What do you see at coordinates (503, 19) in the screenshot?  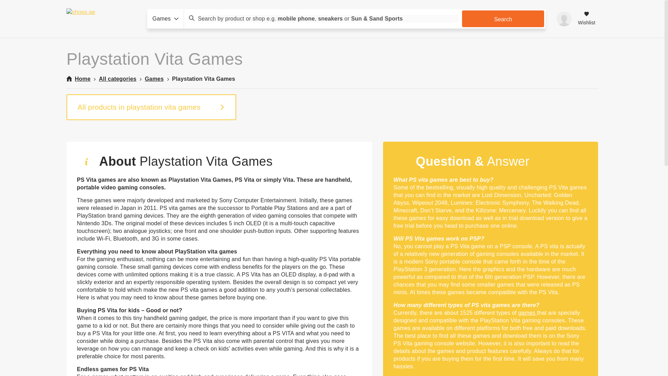 I see `Search` at bounding box center [503, 19].